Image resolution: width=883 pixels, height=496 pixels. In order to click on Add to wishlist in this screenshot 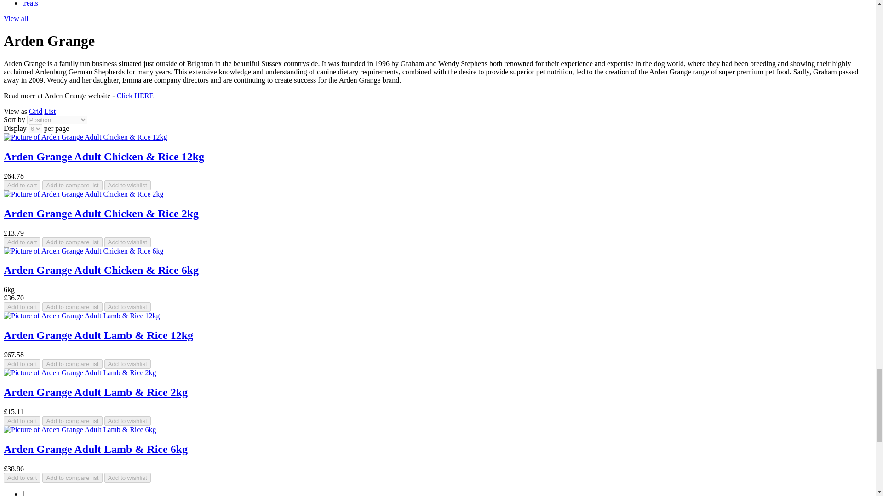, I will do `click(127, 185)`.